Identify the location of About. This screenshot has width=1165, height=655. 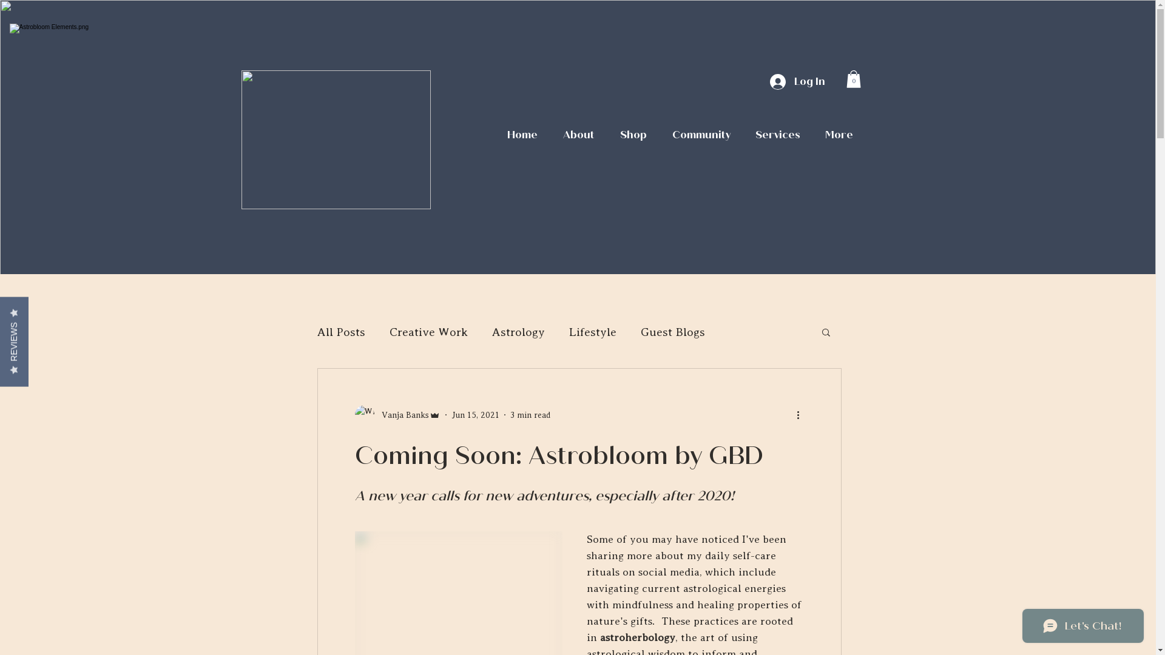
(578, 135).